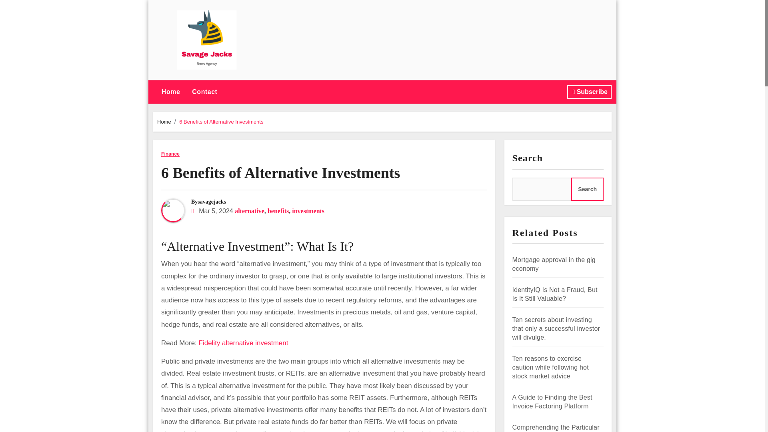 The height and width of the screenshot is (432, 768). What do you see at coordinates (250, 211) in the screenshot?
I see `alternative` at bounding box center [250, 211].